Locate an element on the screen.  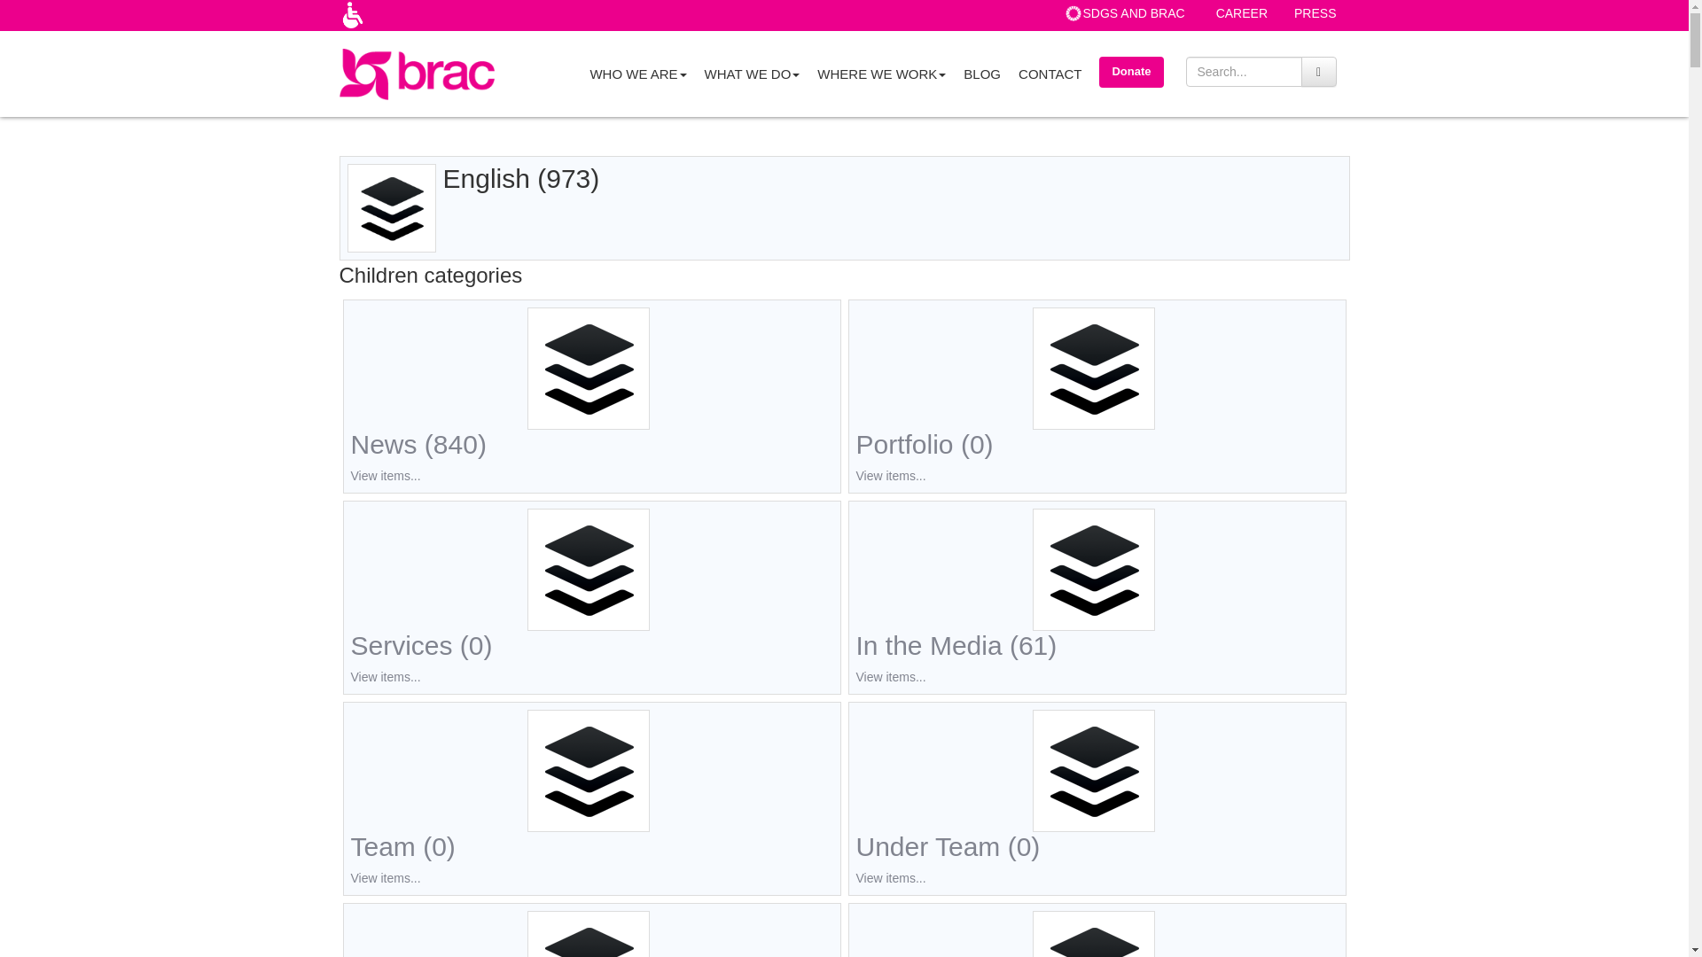
WHERE WE WORK is located at coordinates (881, 73).